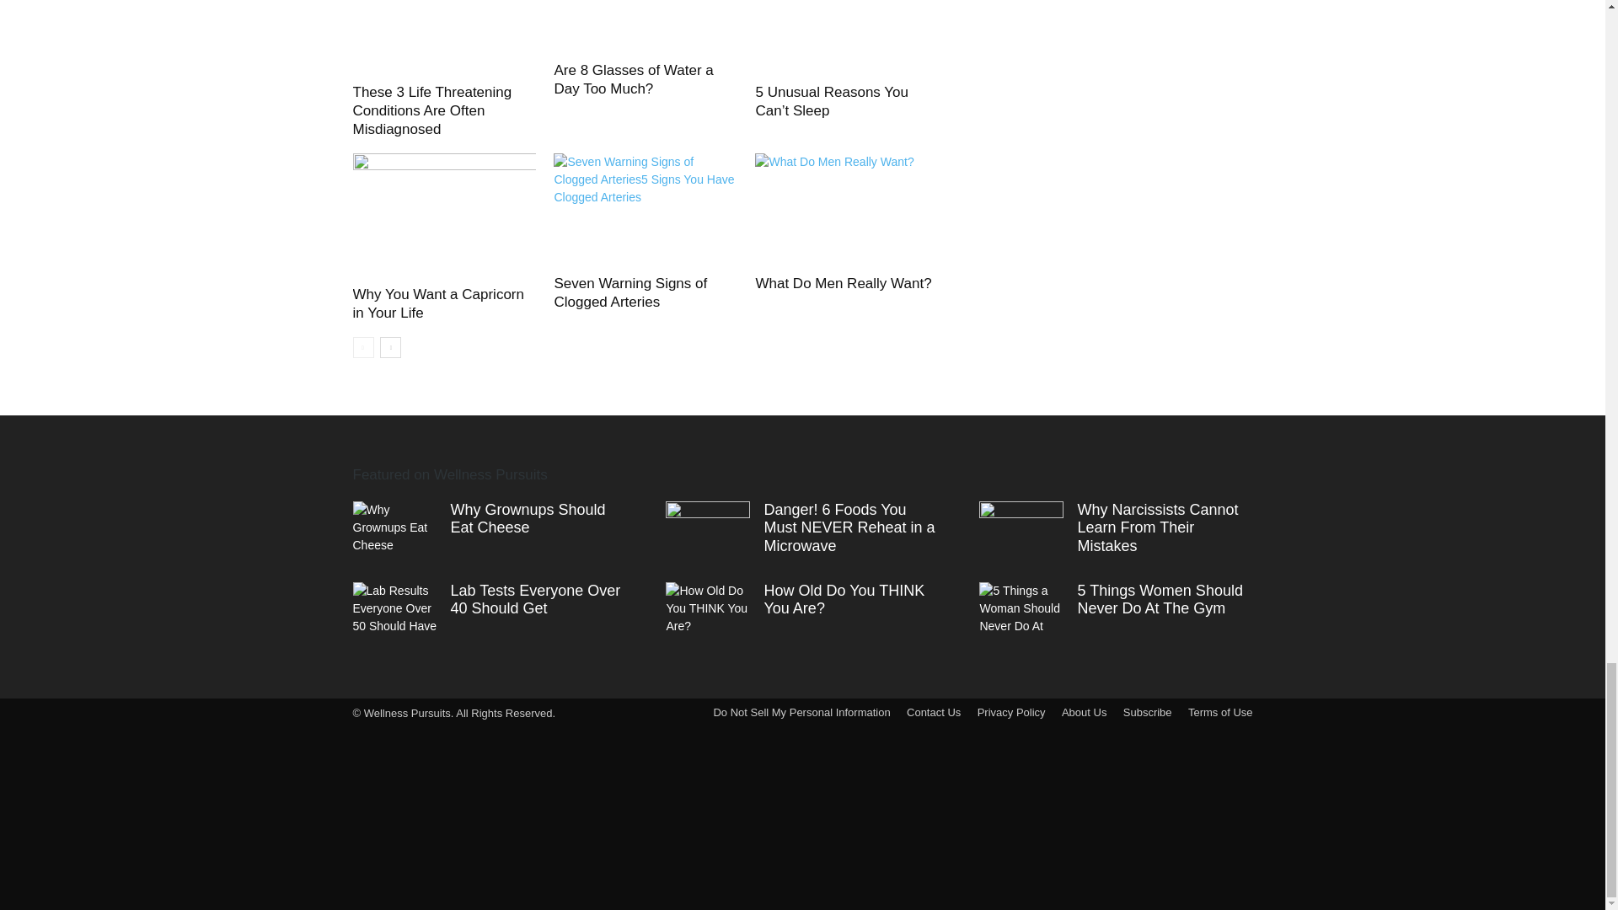 Image resolution: width=1618 pixels, height=910 pixels. Describe the element at coordinates (431, 111) in the screenshot. I see `These 3 Life Threatening Conditions Are Often Misdiagnosed` at that location.